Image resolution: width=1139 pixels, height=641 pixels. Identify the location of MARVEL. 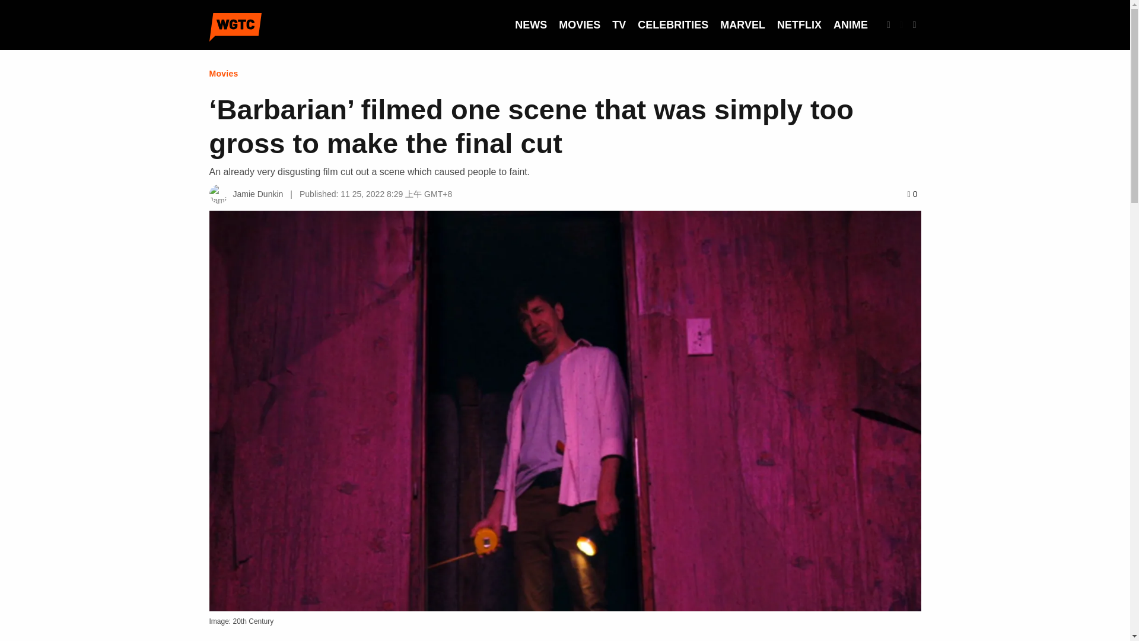
(743, 25).